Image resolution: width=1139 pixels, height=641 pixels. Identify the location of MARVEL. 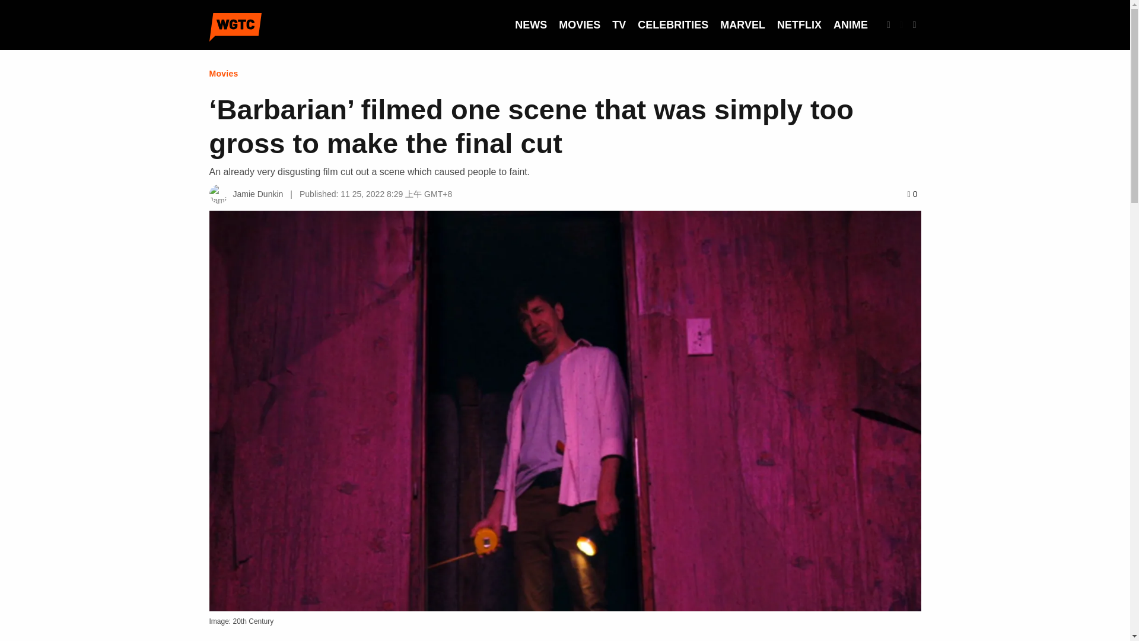
(743, 25).